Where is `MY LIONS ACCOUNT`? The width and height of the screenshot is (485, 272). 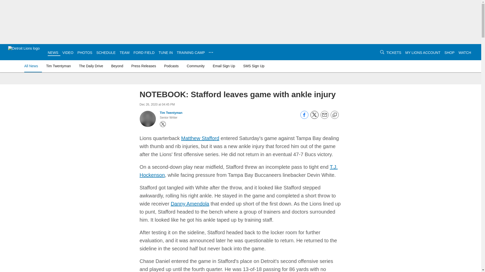 MY LIONS ACCOUNT is located at coordinates (423, 52).